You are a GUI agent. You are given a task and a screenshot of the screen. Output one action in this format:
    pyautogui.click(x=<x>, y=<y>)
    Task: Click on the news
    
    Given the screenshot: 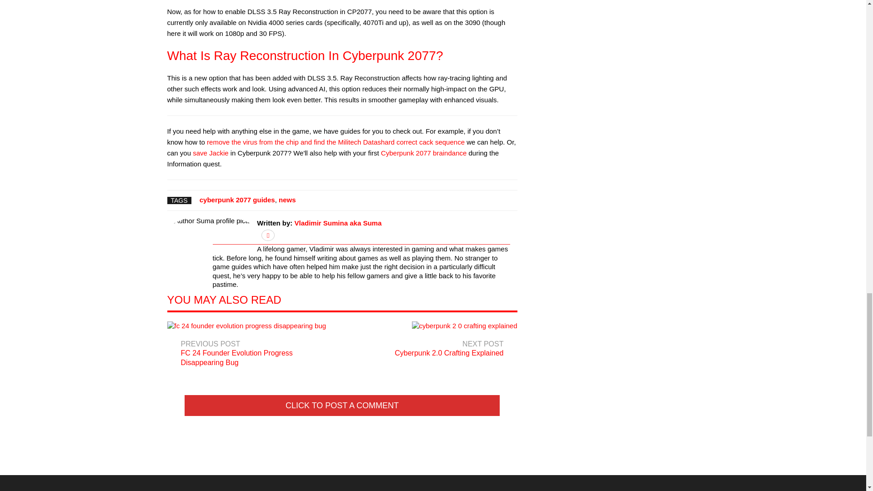 What is the action you would take?
    pyautogui.click(x=210, y=153)
    